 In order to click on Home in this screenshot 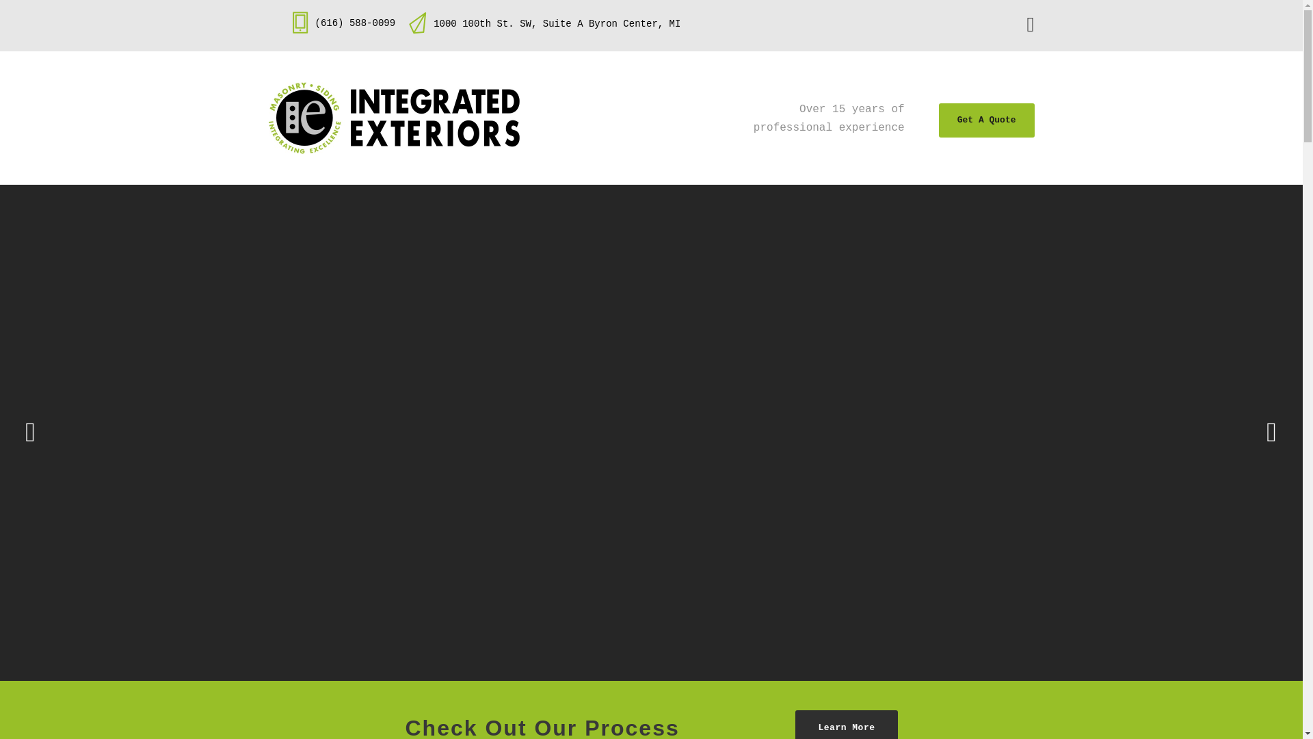, I will do `click(449, 216)`.